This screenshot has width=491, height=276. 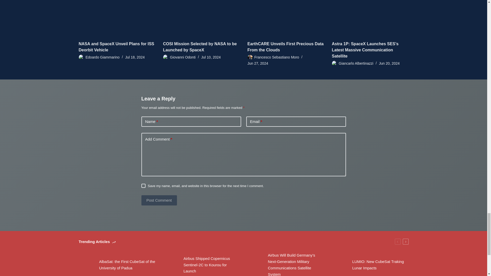 What do you see at coordinates (356, 63) in the screenshot?
I see `Posts by Giancarlo Albertinazzi` at bounding box center [356, 63].